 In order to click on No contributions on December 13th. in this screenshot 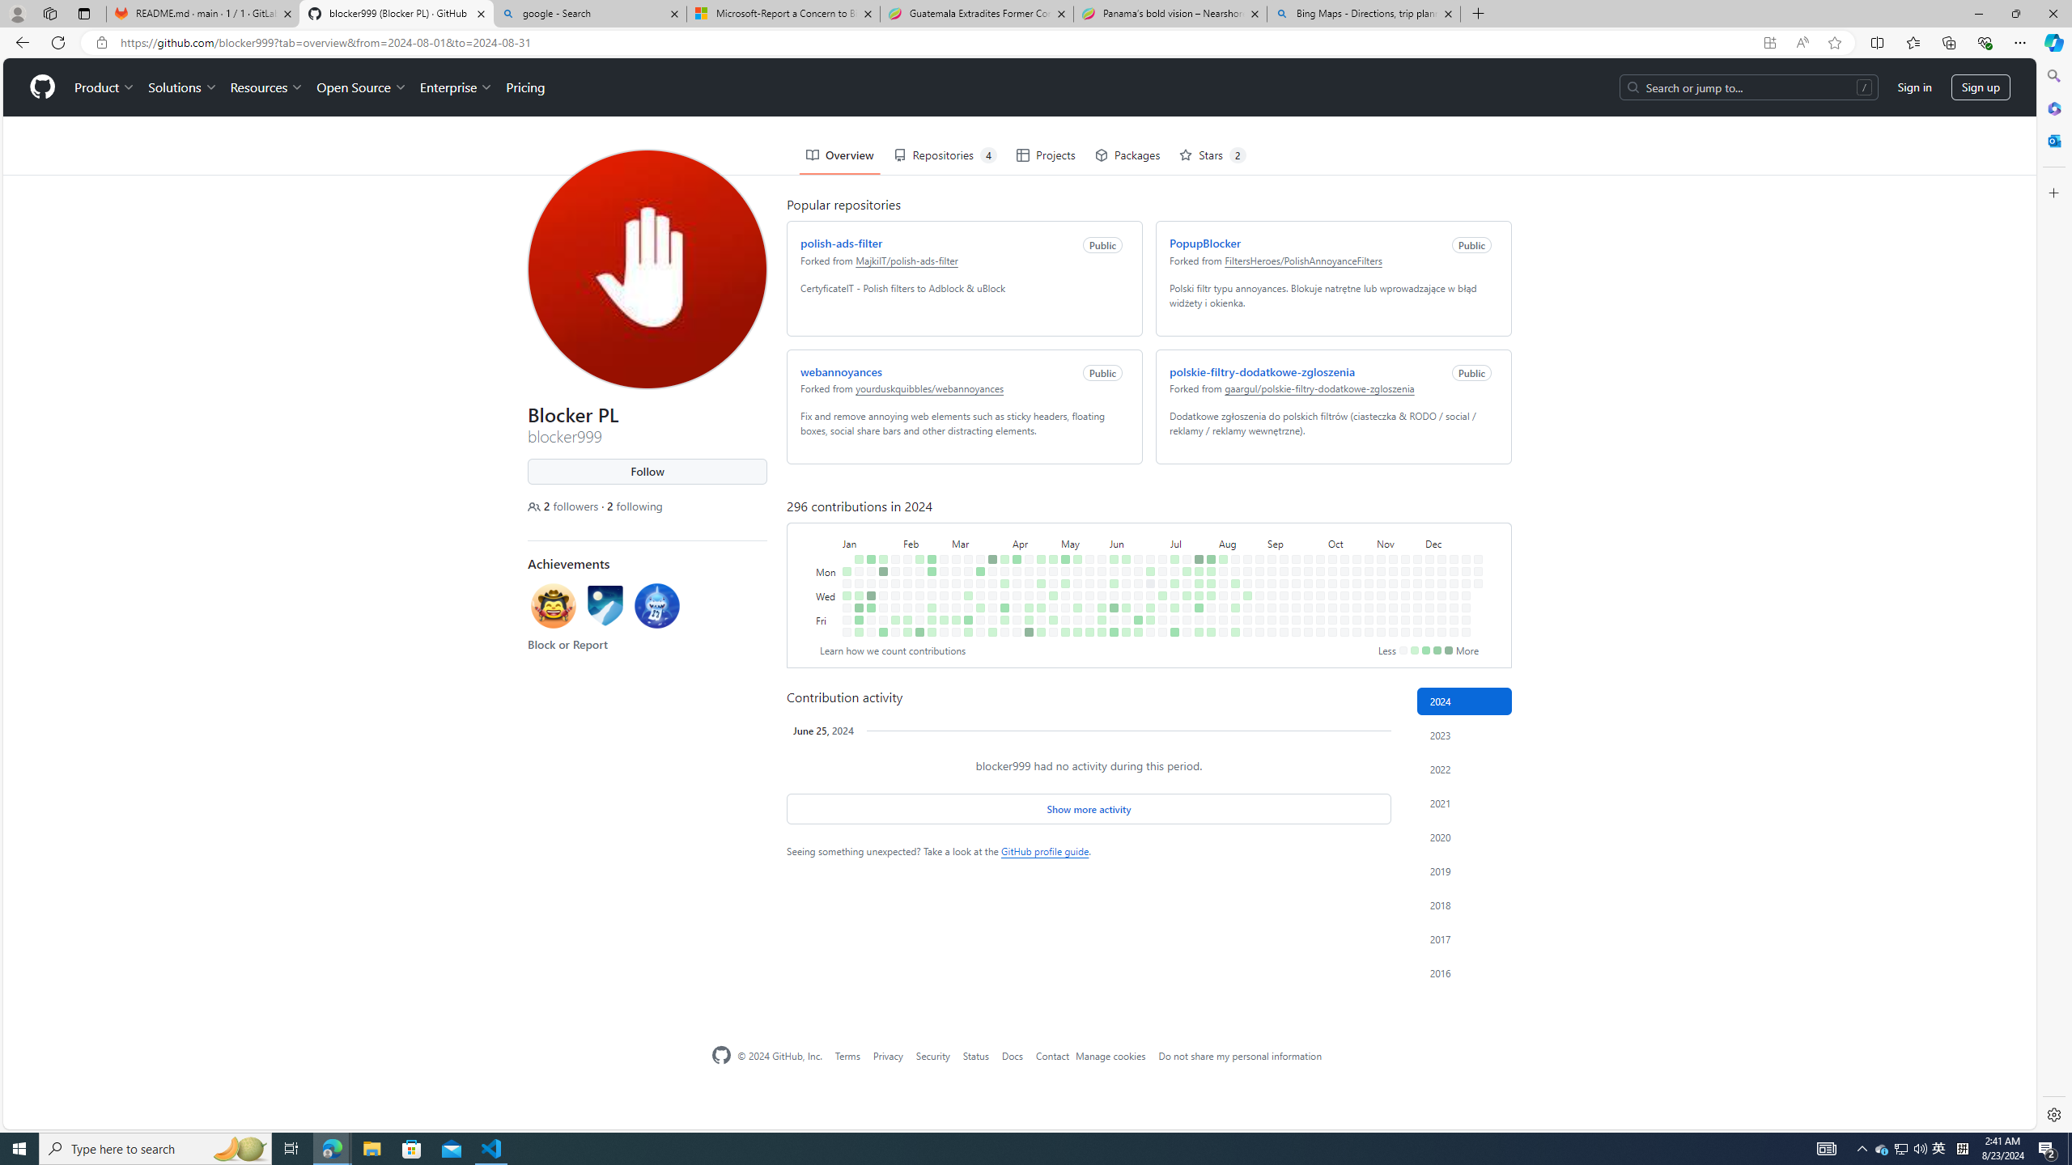, I will do `click(1441, 620)`.